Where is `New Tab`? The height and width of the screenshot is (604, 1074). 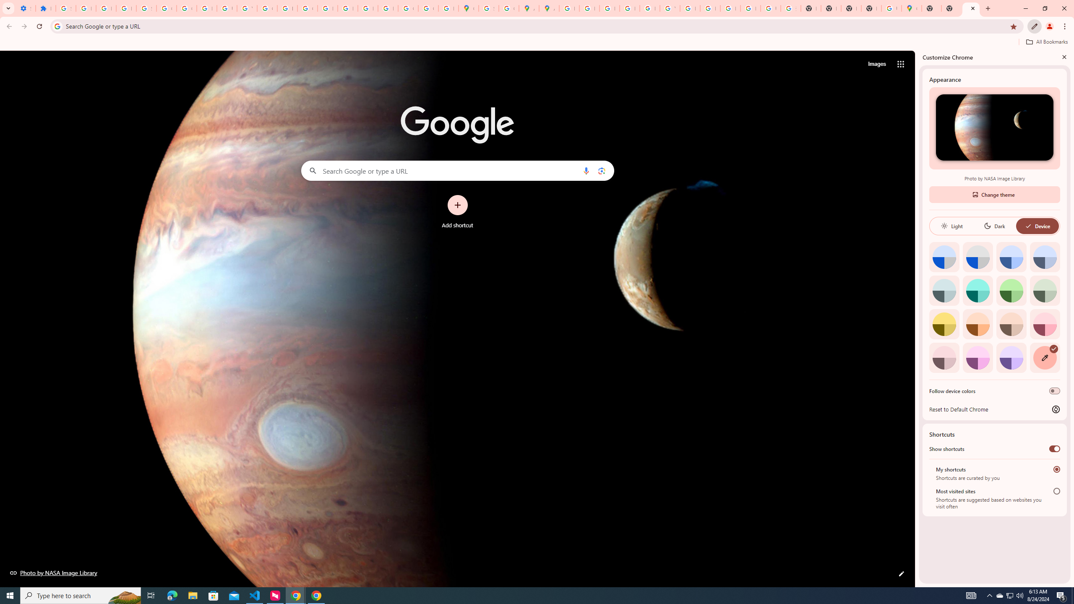 New Tab is located at coordinates (931, 8).